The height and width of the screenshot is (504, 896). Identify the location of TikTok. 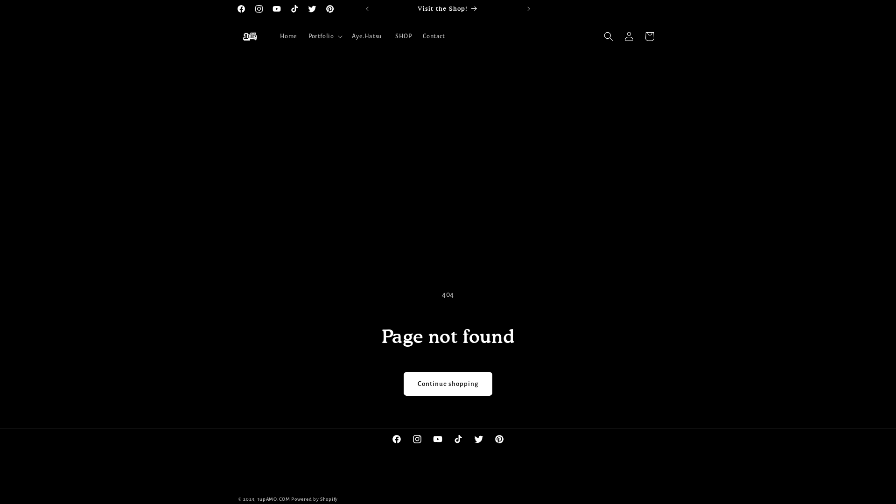
(458, 439).